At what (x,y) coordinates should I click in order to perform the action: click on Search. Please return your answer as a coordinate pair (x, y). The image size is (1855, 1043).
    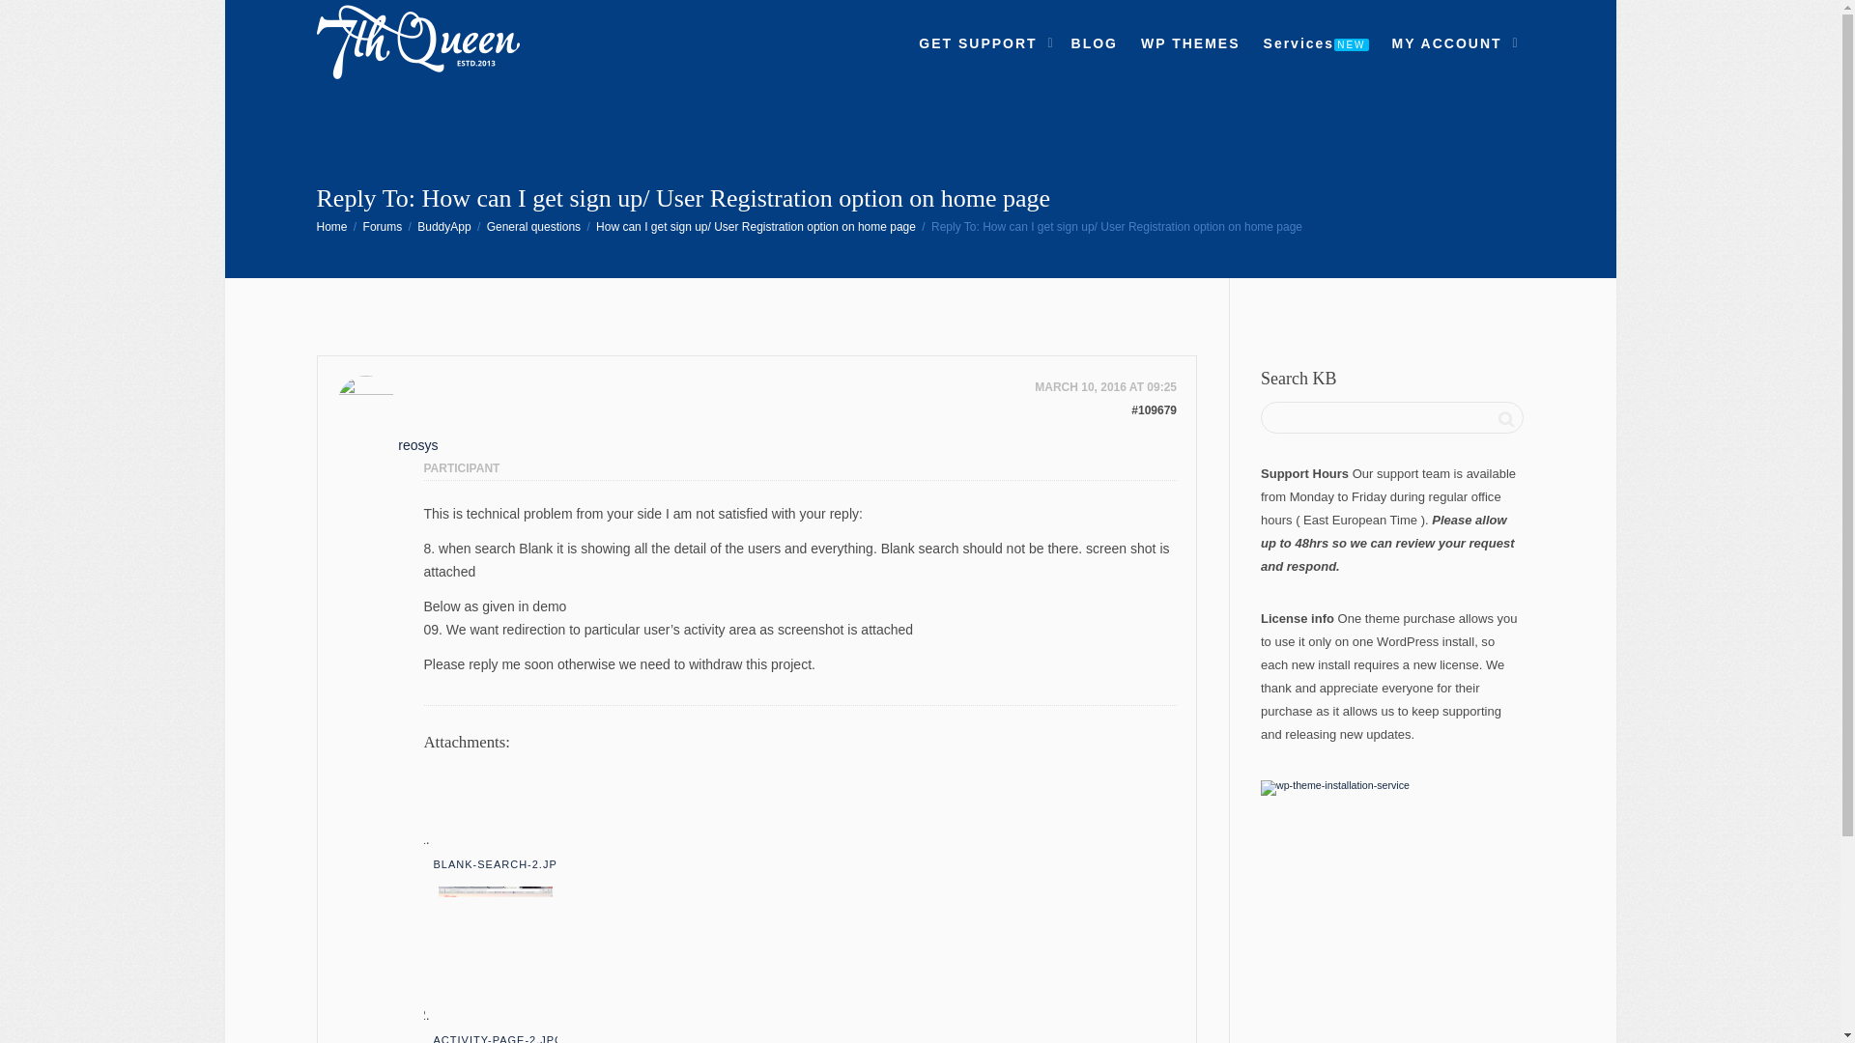
    Looking at the image, I should click on (1505, 419).